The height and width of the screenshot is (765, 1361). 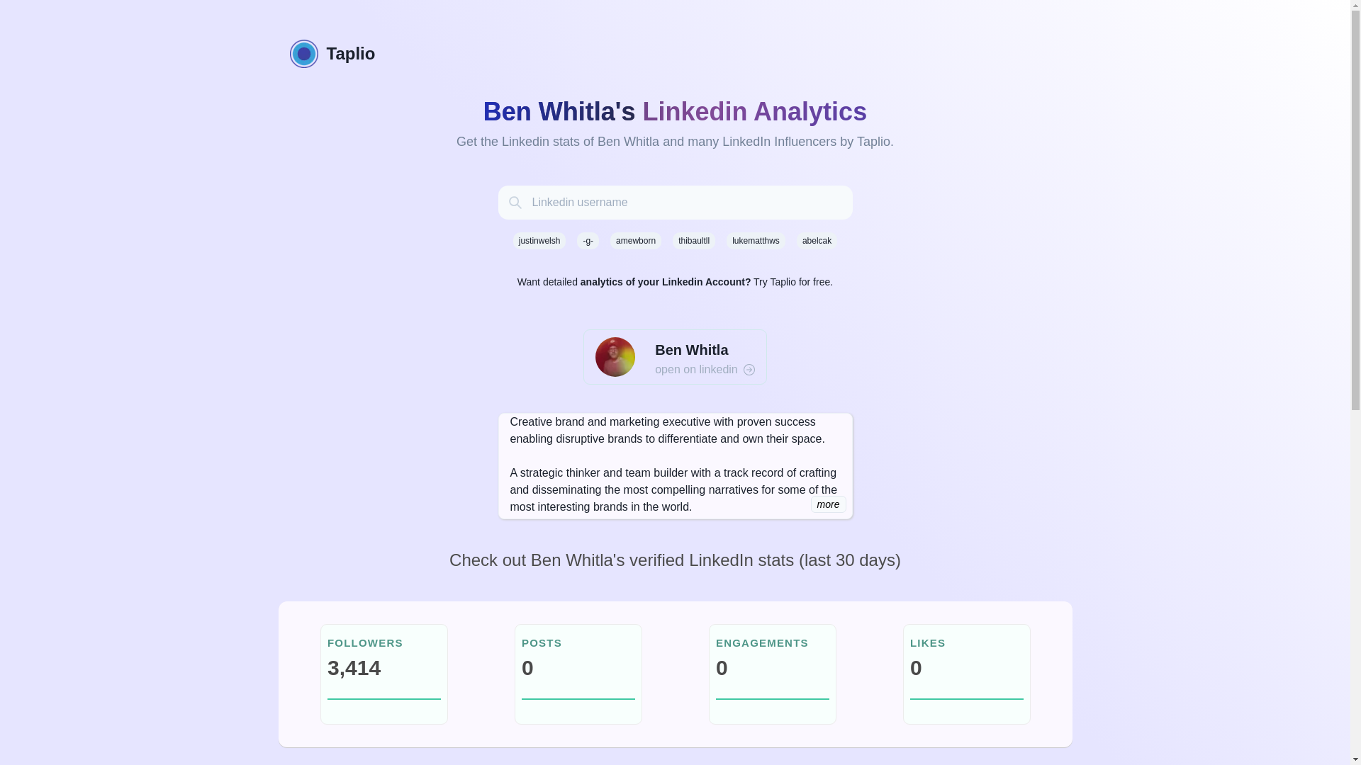 I want to click on lukematthws, so click(x=756, y=241).